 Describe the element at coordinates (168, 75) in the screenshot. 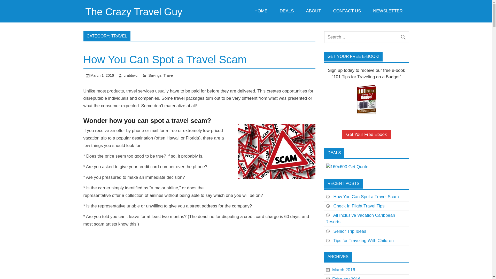

I see `Travel` at that location.